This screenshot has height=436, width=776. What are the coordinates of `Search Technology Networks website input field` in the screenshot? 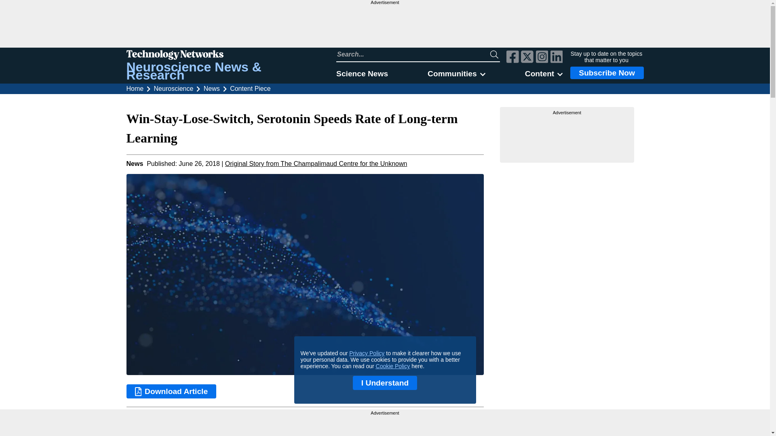 It's located at (413, 54).